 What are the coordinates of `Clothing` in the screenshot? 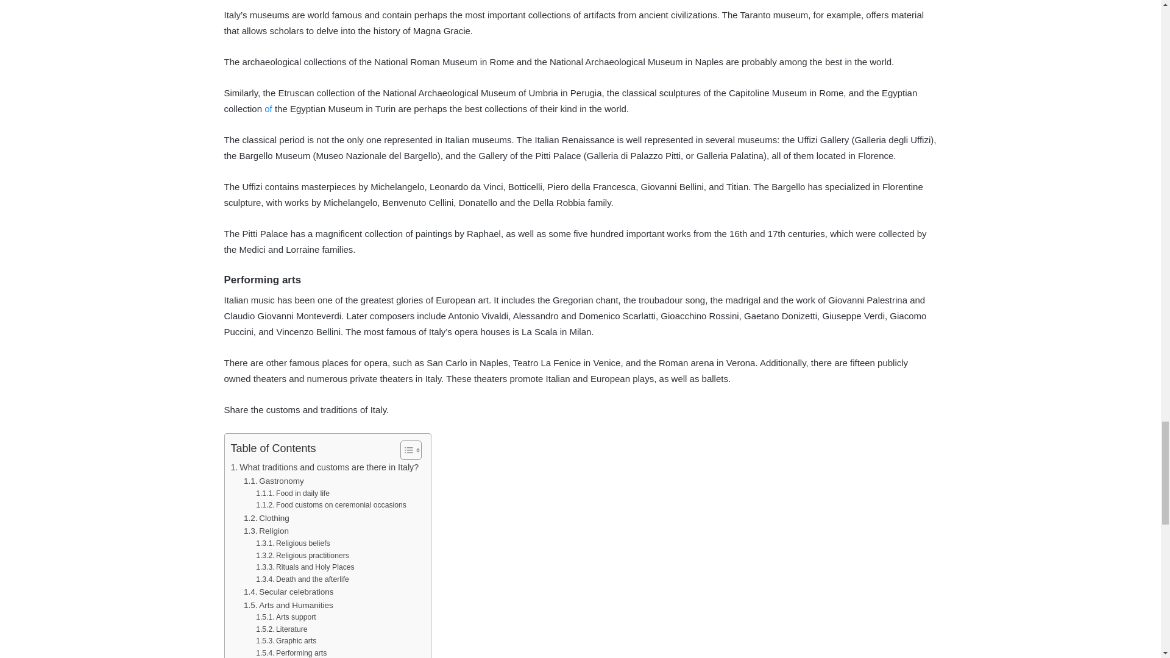 It's located at (266, 518).